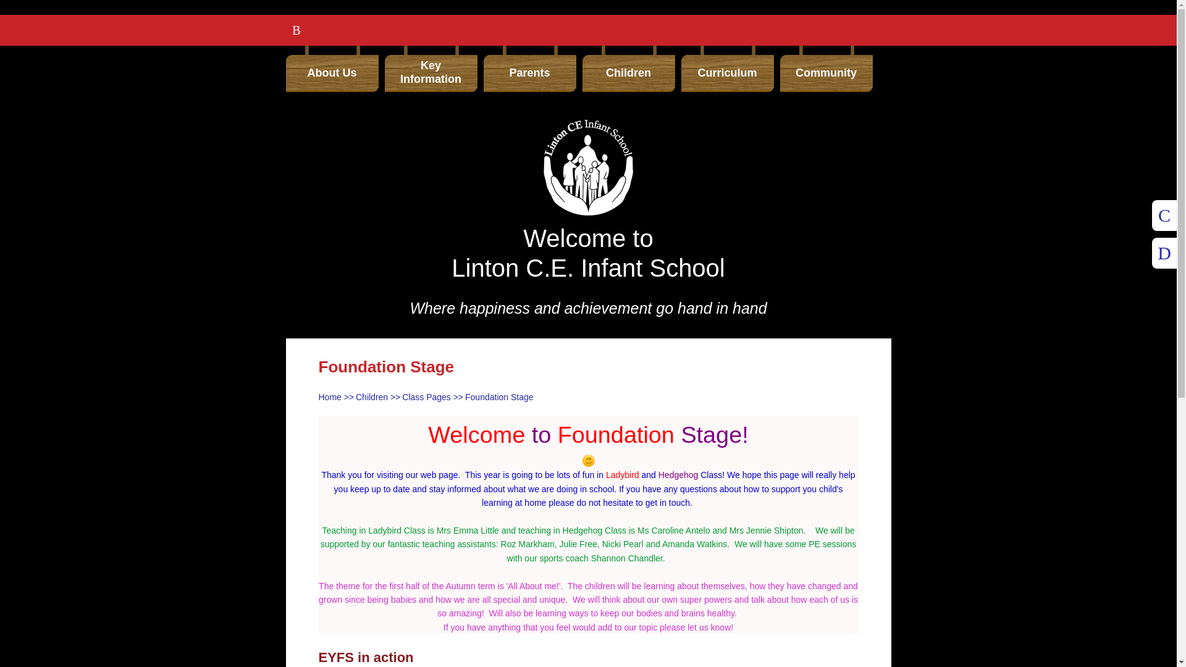 This screenshot has height=667, width=1186. What do you see at coordinates (588, 167) in the screenshot?
I see `Home Page` at bounding box center [588, 167].